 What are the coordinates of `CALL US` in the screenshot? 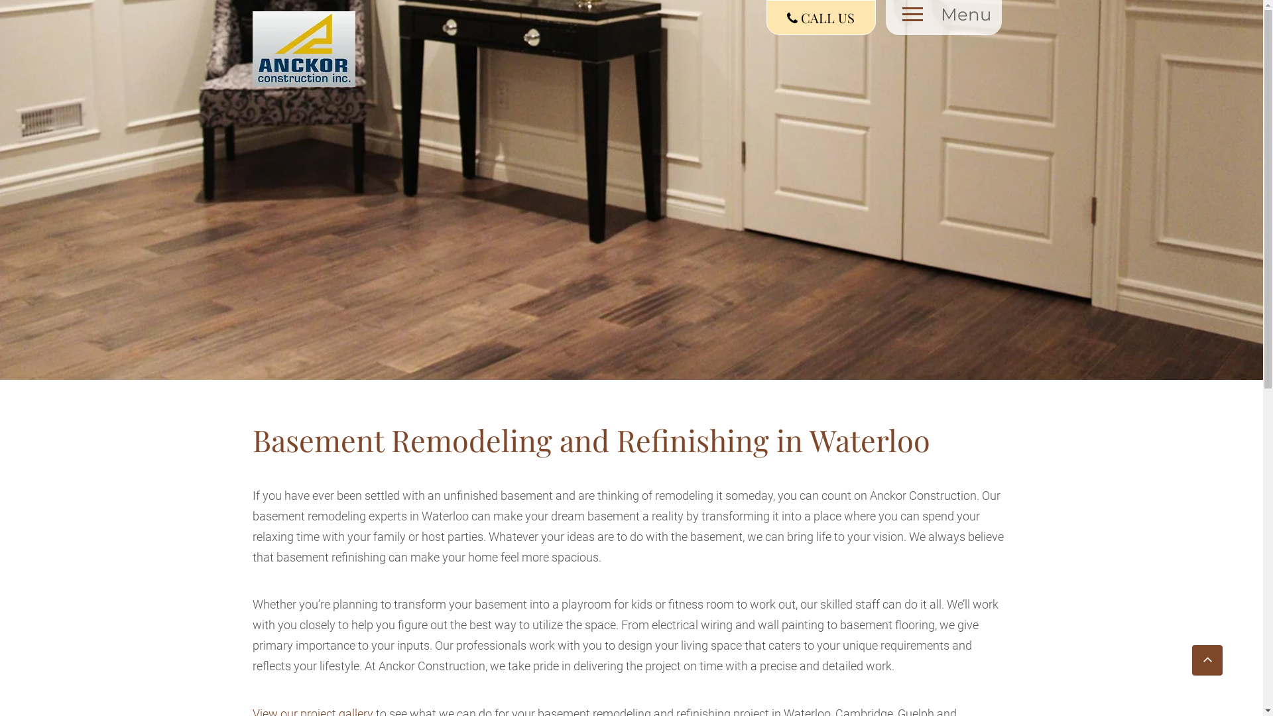 It's located at (821, 17).